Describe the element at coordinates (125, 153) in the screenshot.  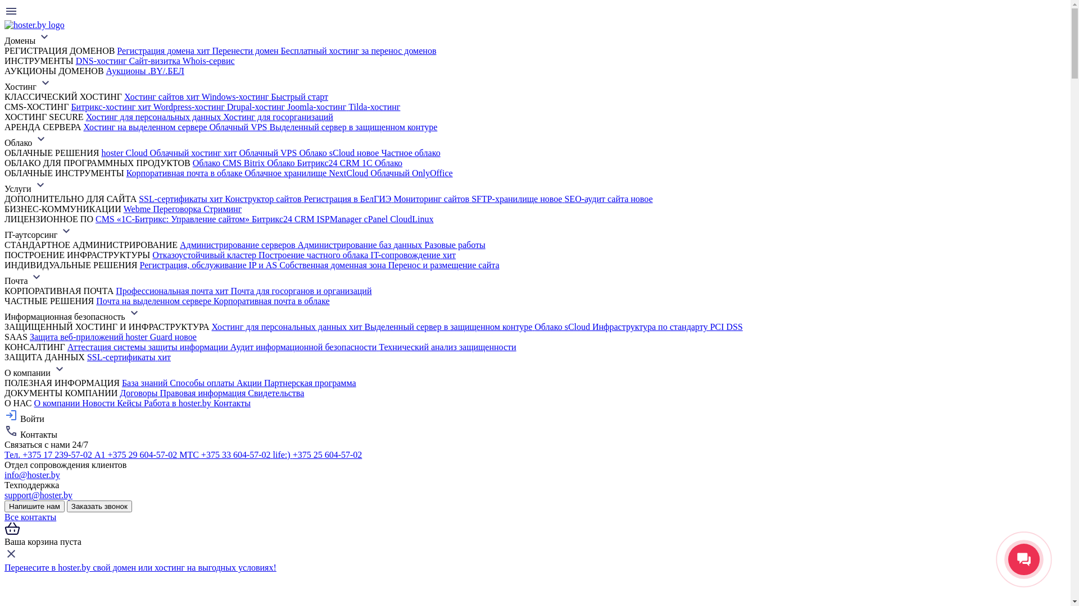
I see `hoster Cloud` at that location.